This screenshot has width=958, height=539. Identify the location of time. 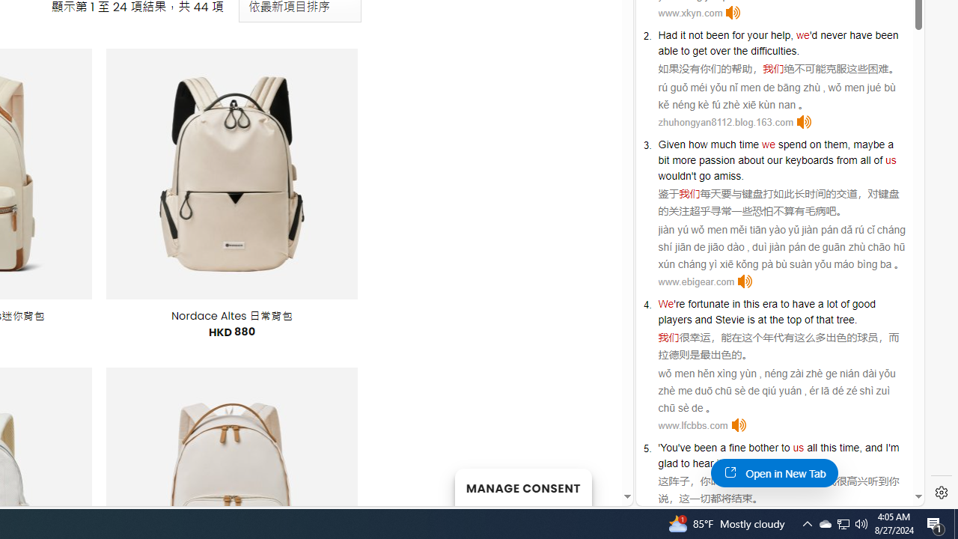
(748, 144).